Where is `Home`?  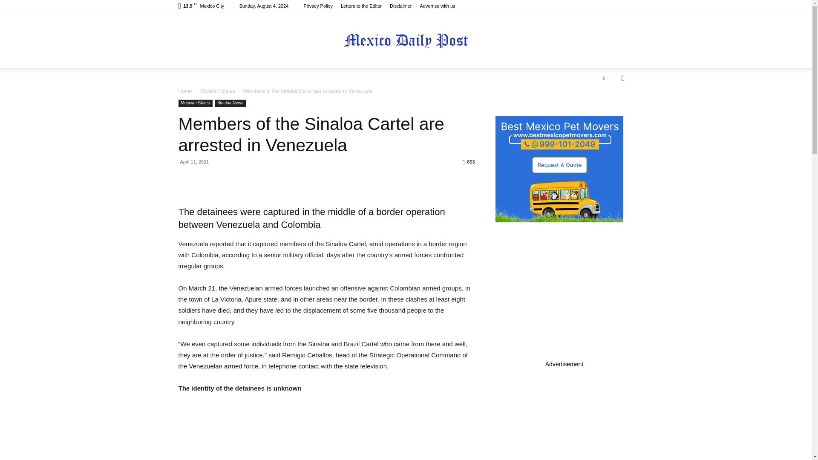 Home is located at coordinates (185, 91).